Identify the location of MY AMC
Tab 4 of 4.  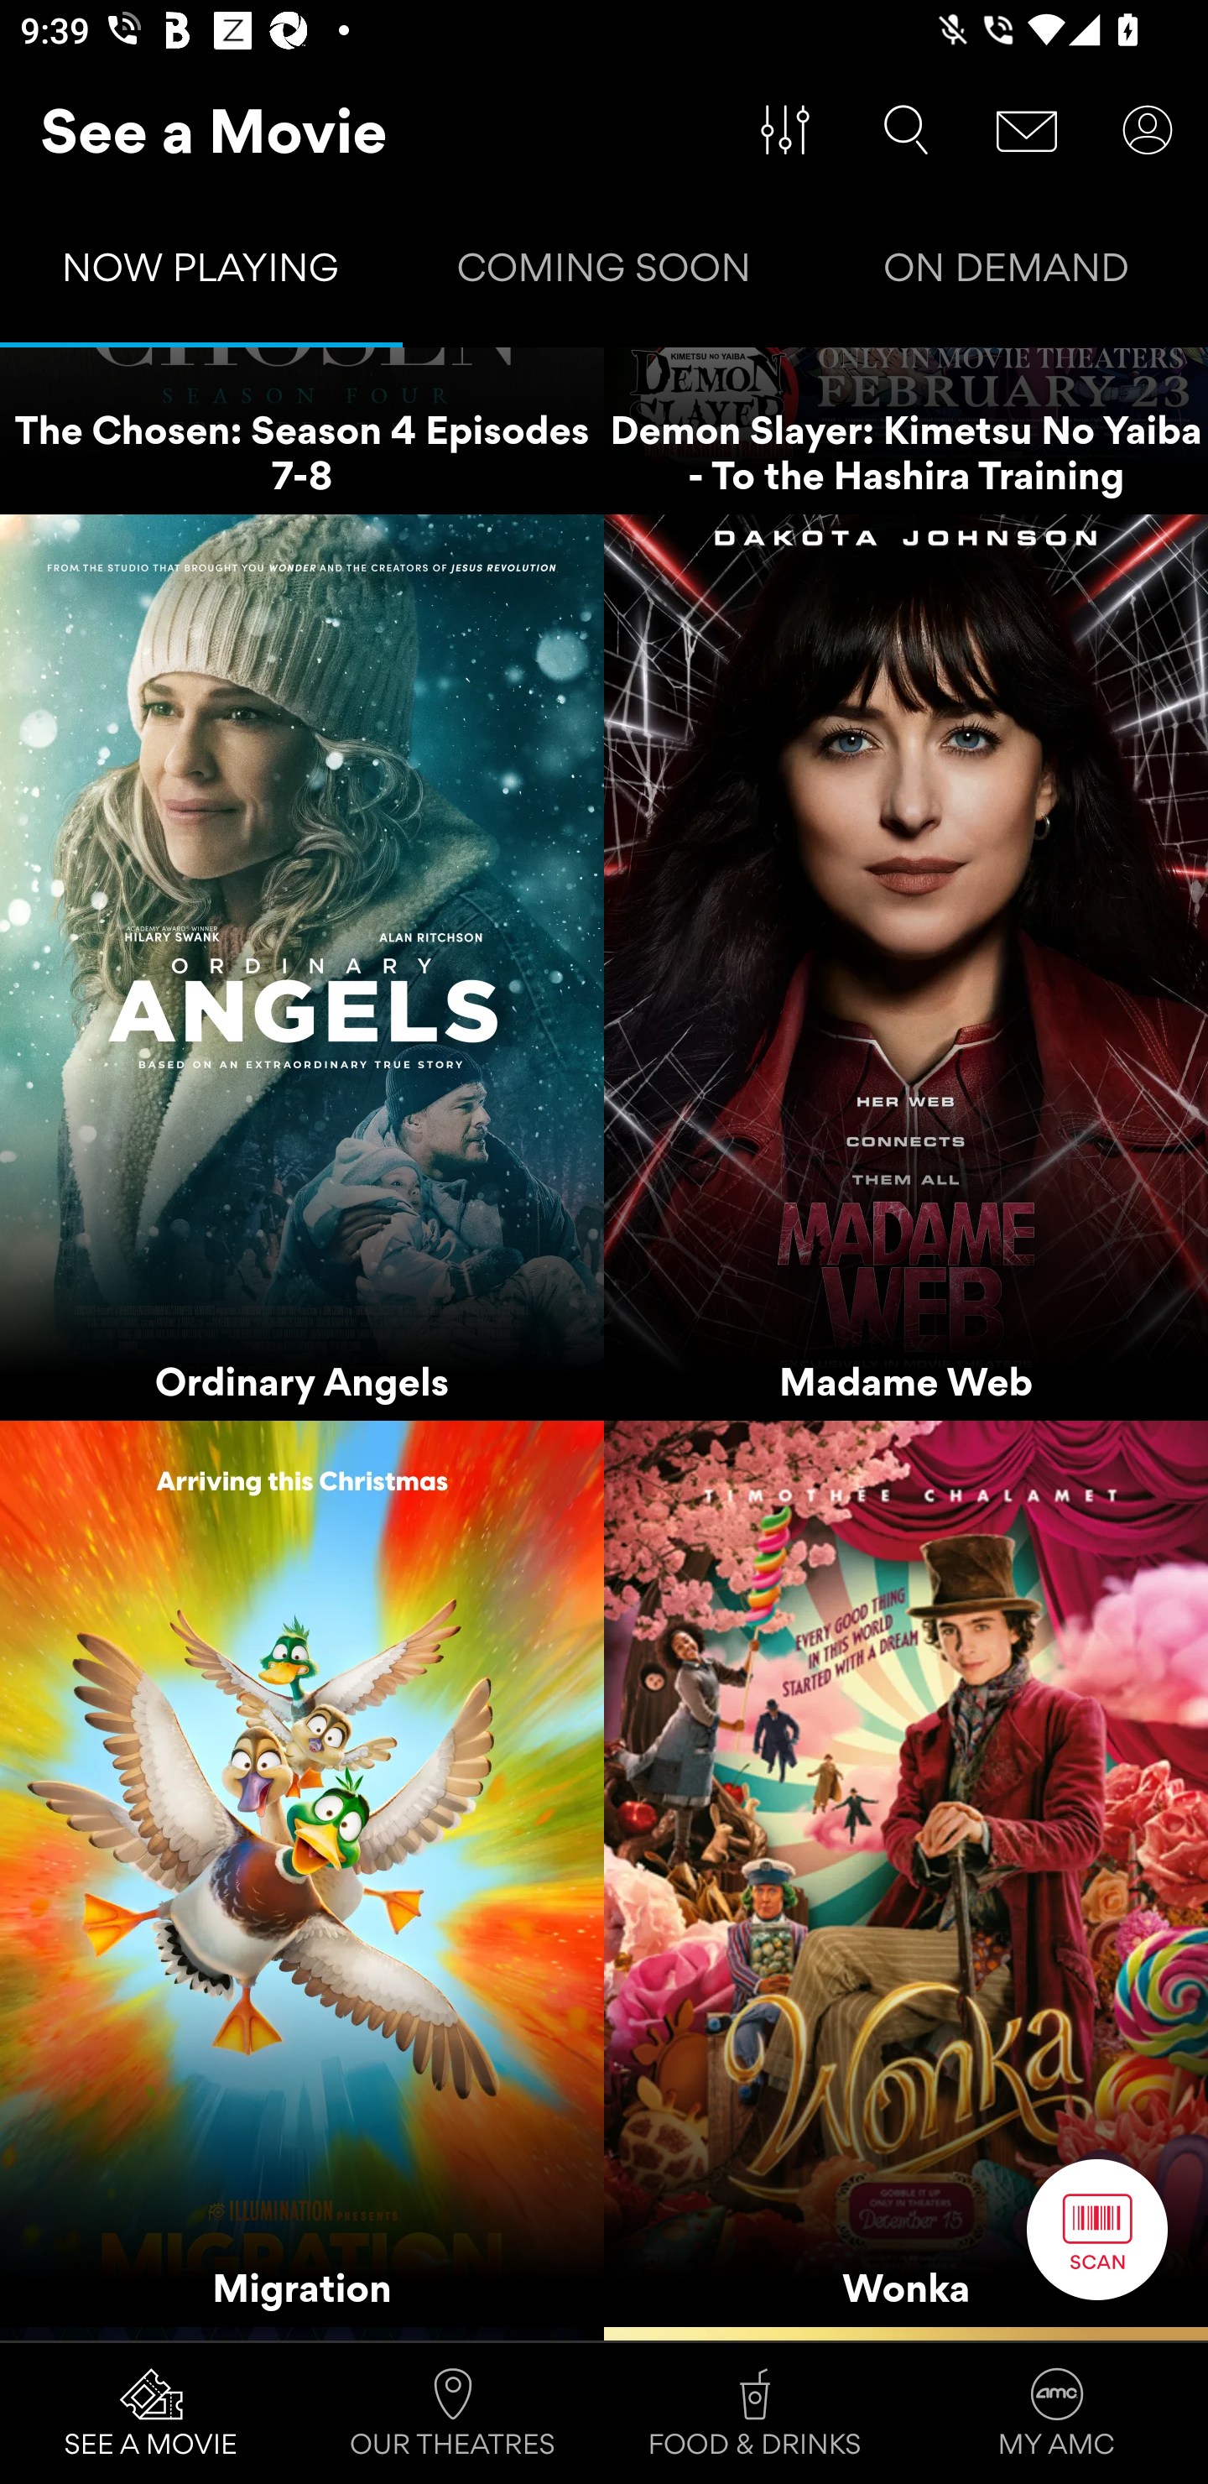
(1057, 2414).